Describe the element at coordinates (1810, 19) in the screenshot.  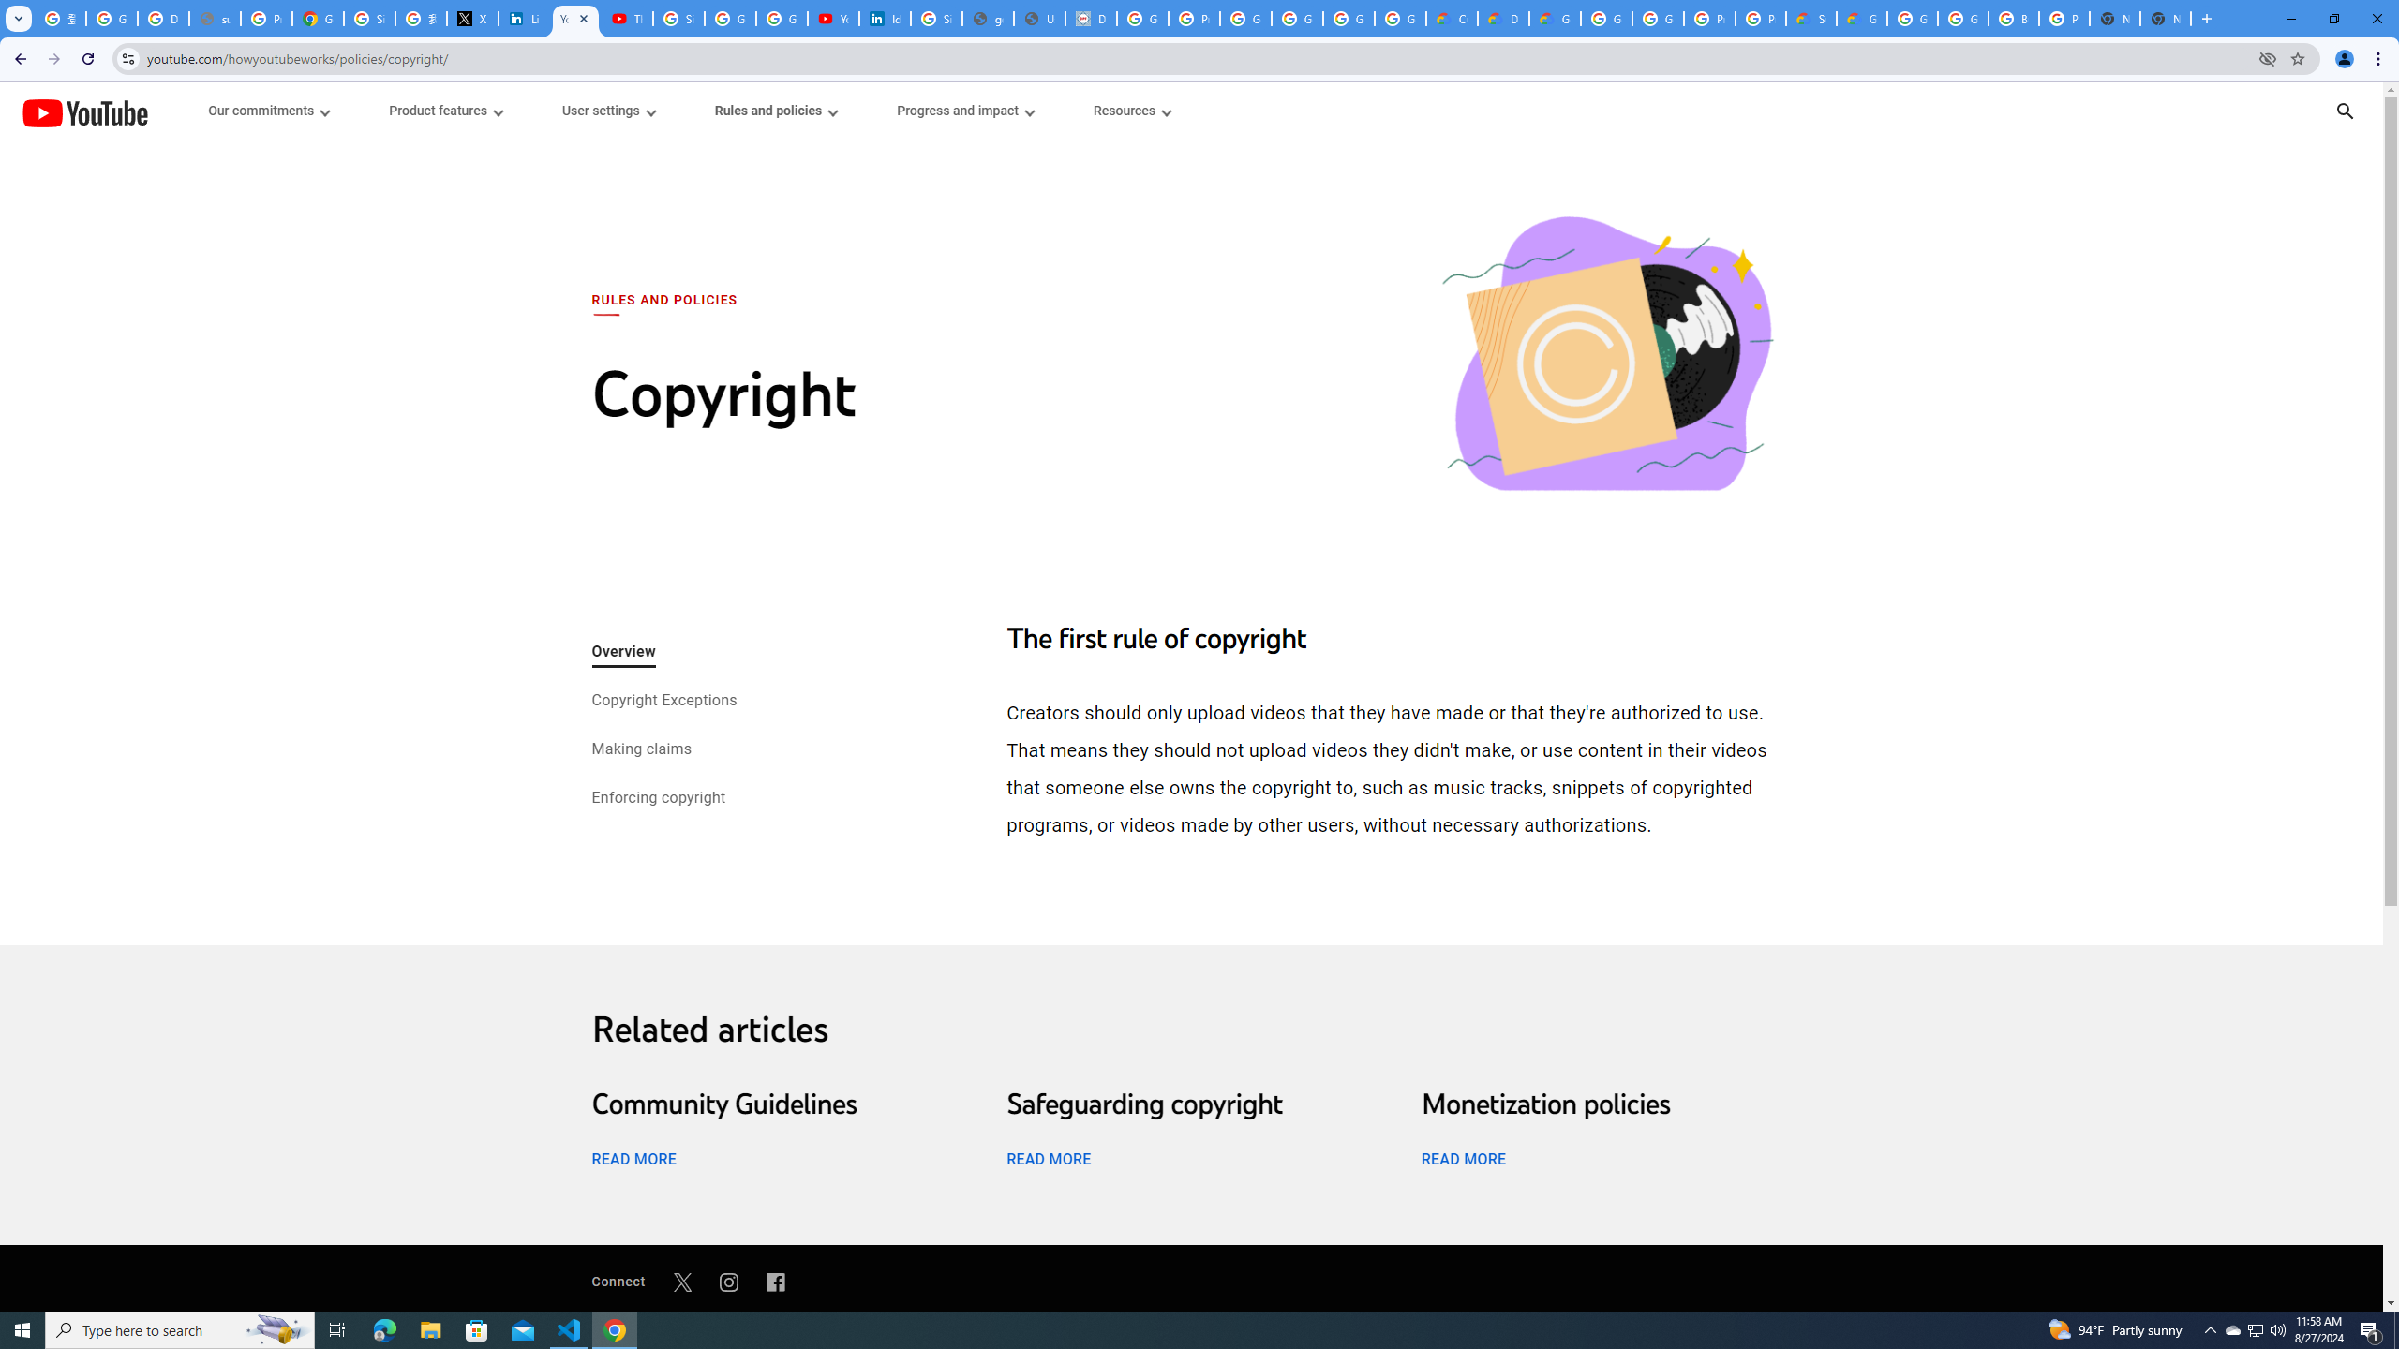
I see `Support Hub | Google Cloud` at that location.